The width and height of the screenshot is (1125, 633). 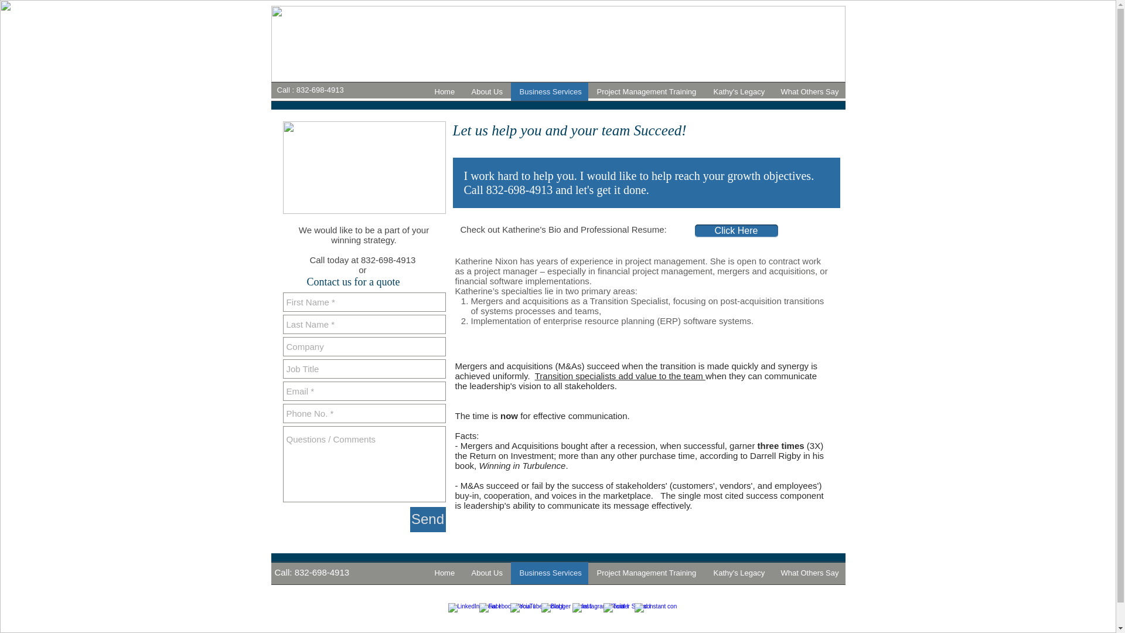 What do you see at coordinates (809, 91) in the screenshot?
I see `What Others Say` at bounding box center [809, 91].